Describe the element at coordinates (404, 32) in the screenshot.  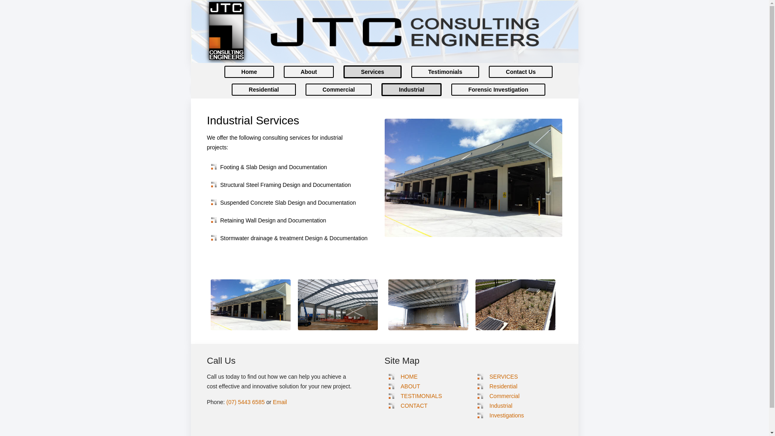
I see `JTC Consulting Engineers` at that location.